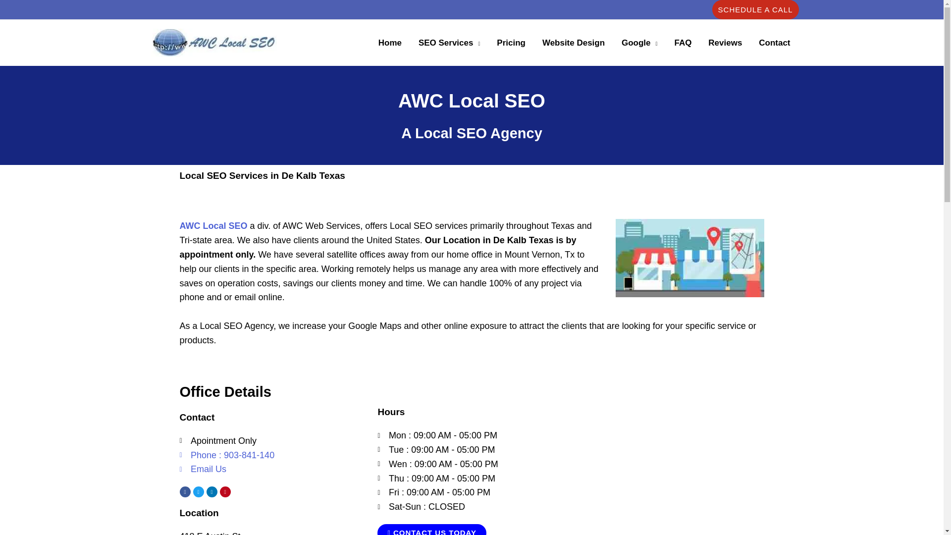 The width and height of the screenshot is (951, 535). Describe the element at coordinates (449, 43) in the screenshot. I see `SEO Services` at that location.